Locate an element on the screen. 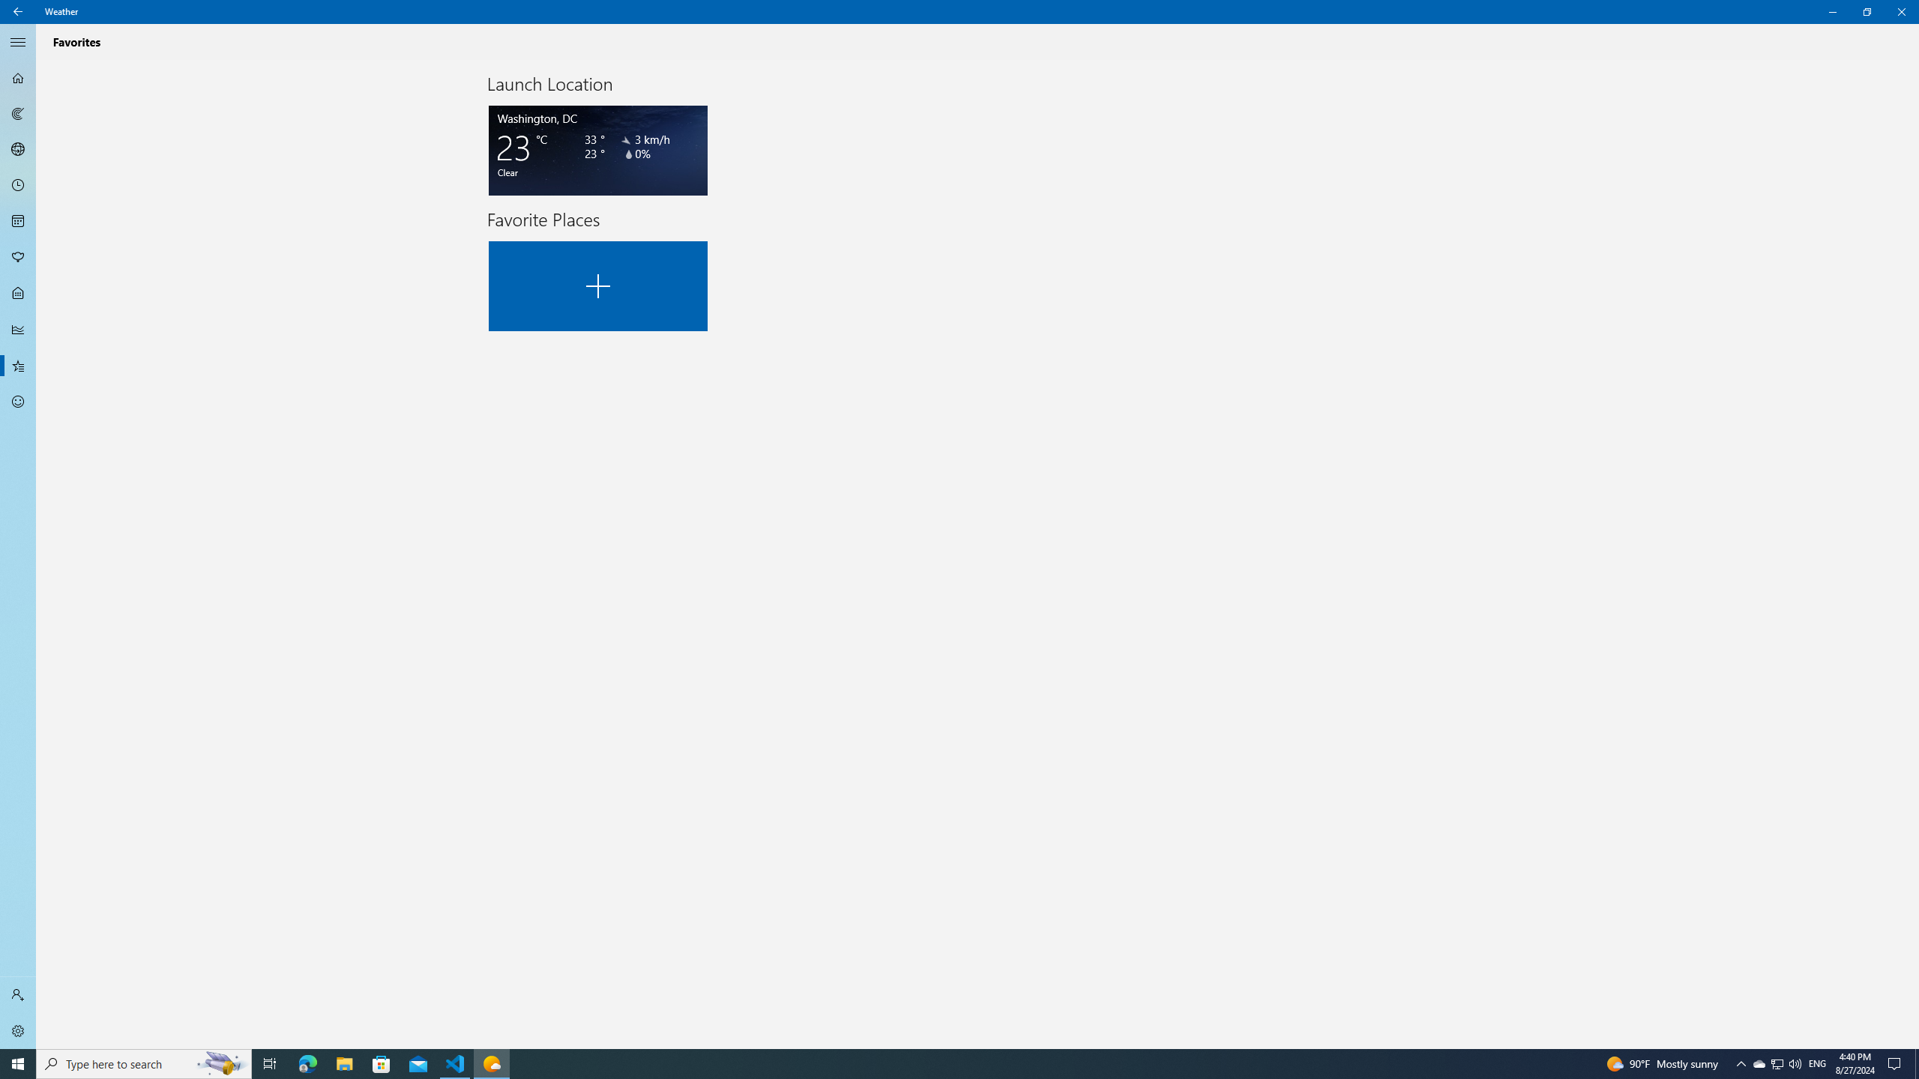  Monthly Forecast - Not Selected is located at coordinates (18, 222).